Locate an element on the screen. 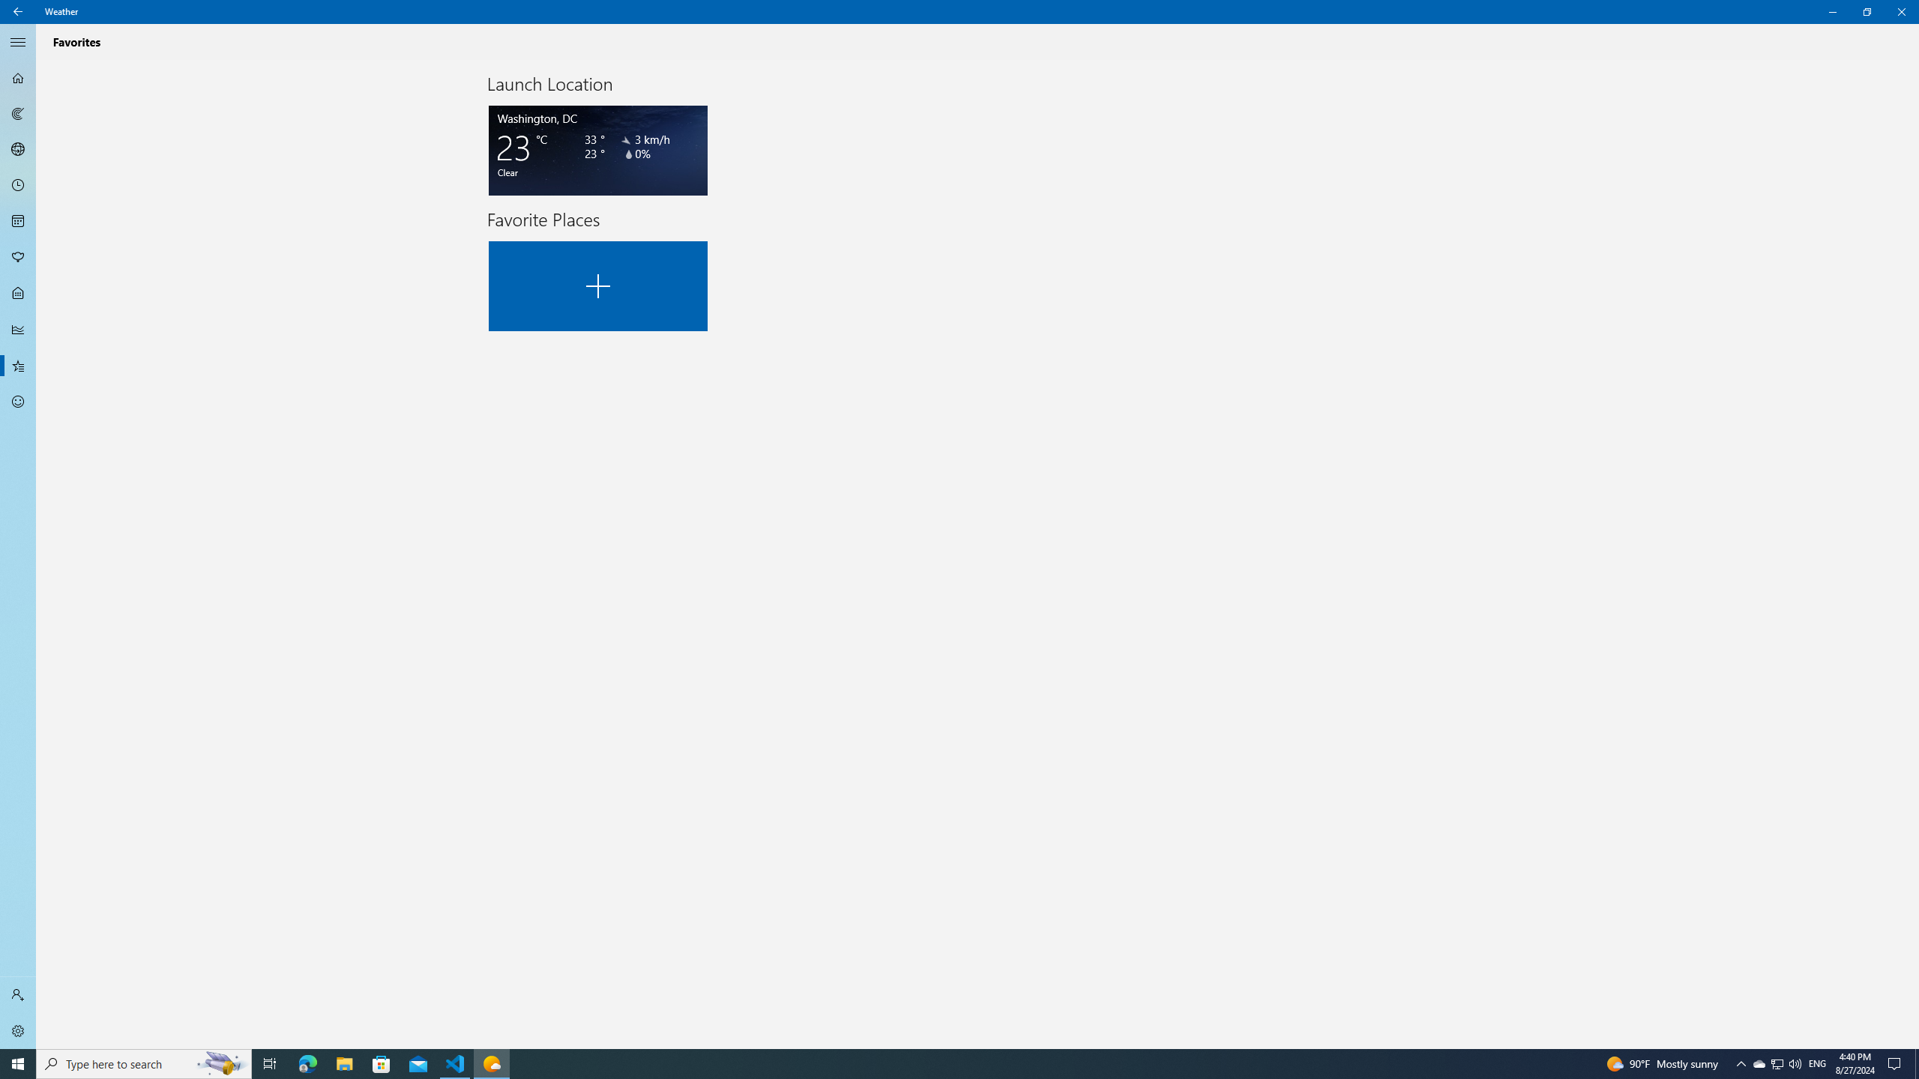  Monthly Forecast - Not Selected is located at coordinates (18, 222).